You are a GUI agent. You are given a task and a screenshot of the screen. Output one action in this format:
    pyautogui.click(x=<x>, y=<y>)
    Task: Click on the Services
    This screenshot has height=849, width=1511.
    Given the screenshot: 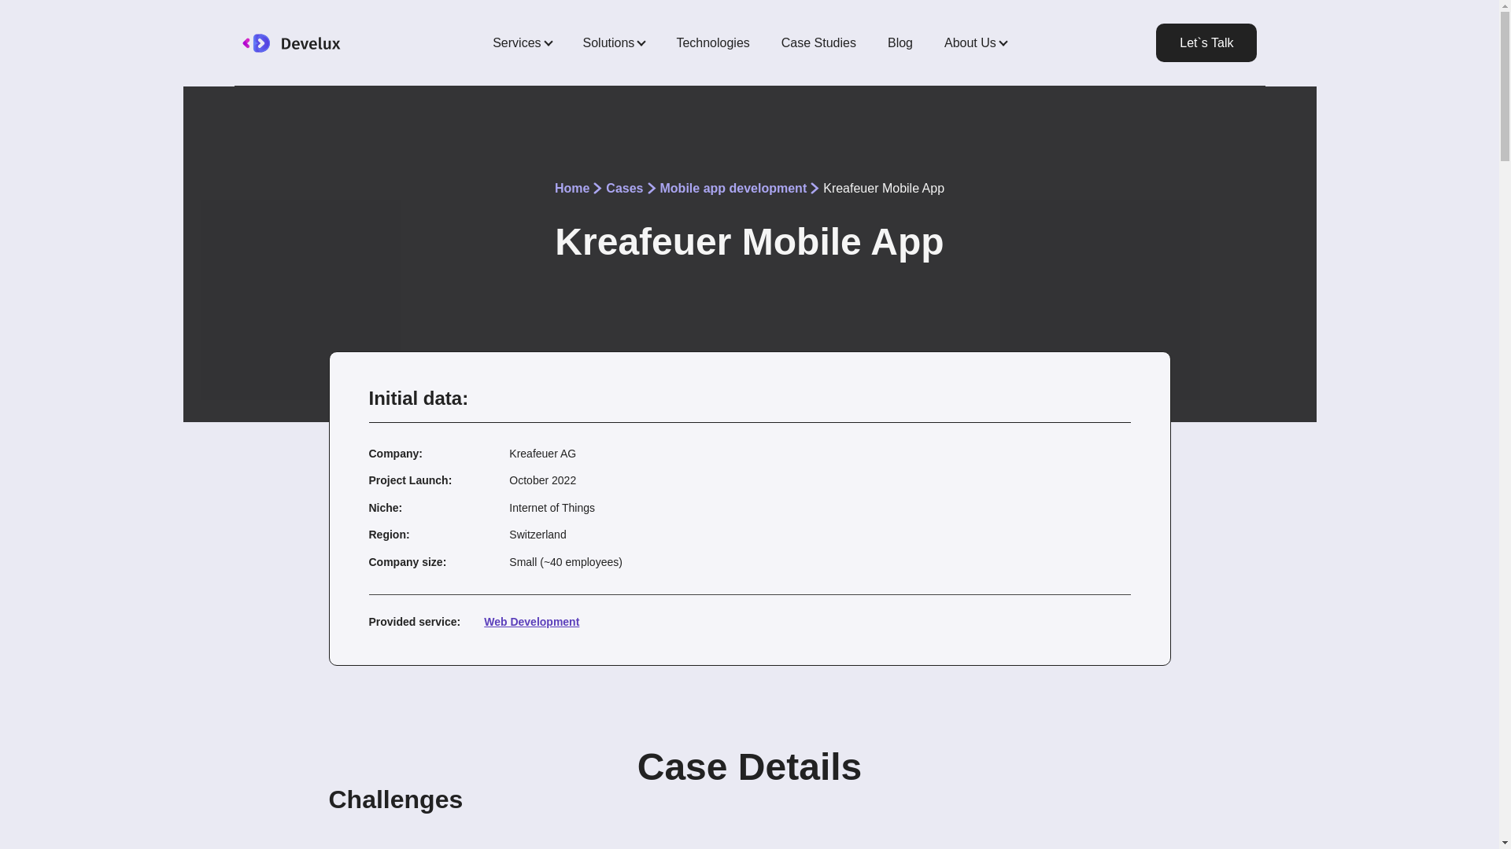 What is the action you would take?
    pyautogui.click(x=522, y=42)
    